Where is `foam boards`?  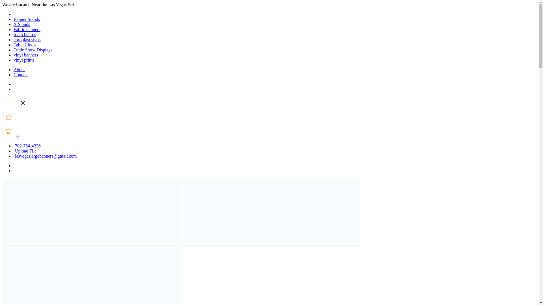 foam boards is located at coordinates (25, 34).